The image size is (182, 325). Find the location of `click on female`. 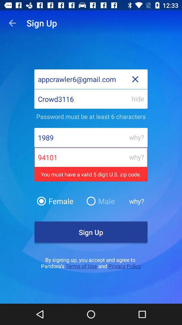

click on female is located at coordinates (59, 201).